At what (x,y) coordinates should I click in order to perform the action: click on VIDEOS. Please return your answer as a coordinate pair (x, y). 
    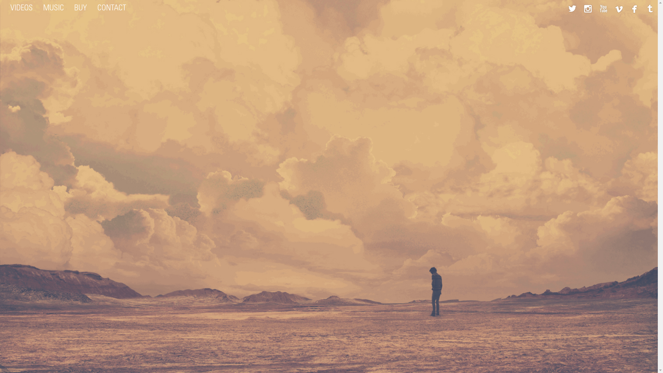
    Looking at the image, I should click on (21, 9).